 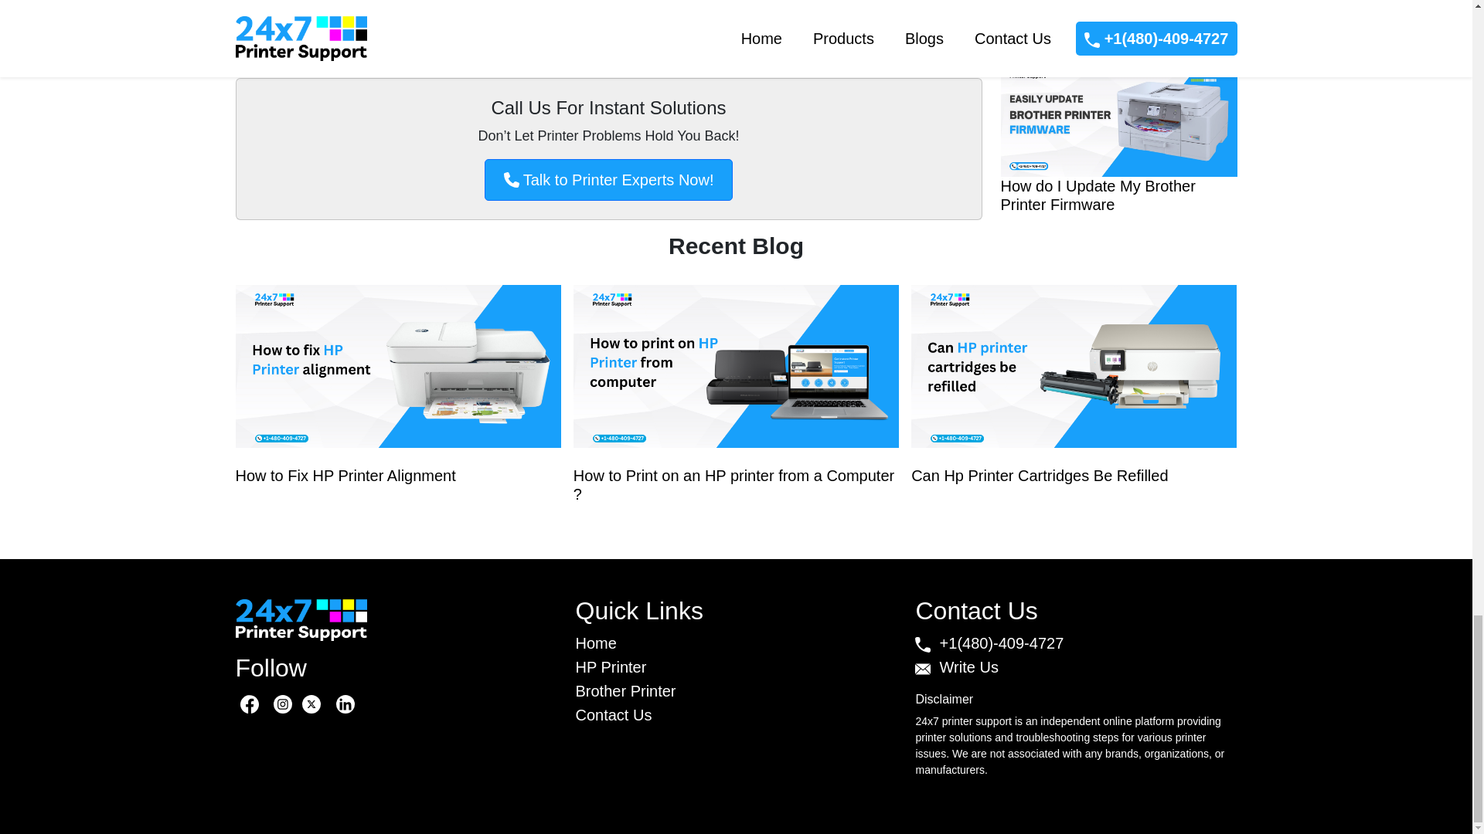 What do you see at coordinates (609, 180) in the screenshot?
I see `Talk to Printer Experts Now!` at bounding box center [609, 180].